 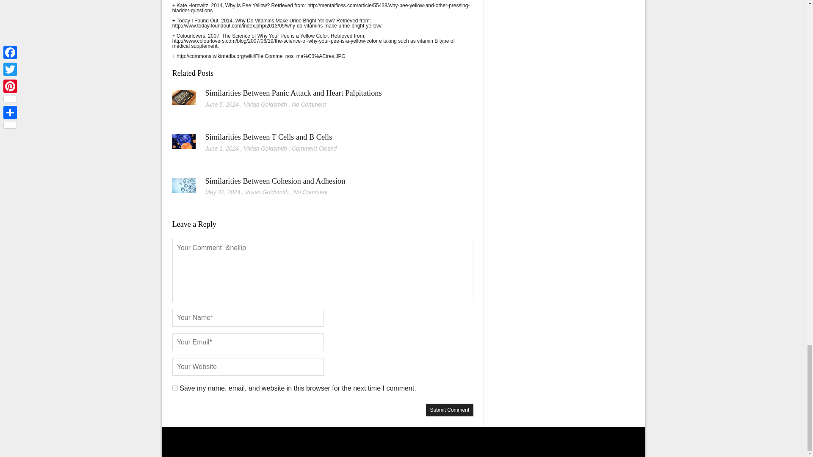 I want to click on Vivian Goldsmith, so click(x=265, y=104).